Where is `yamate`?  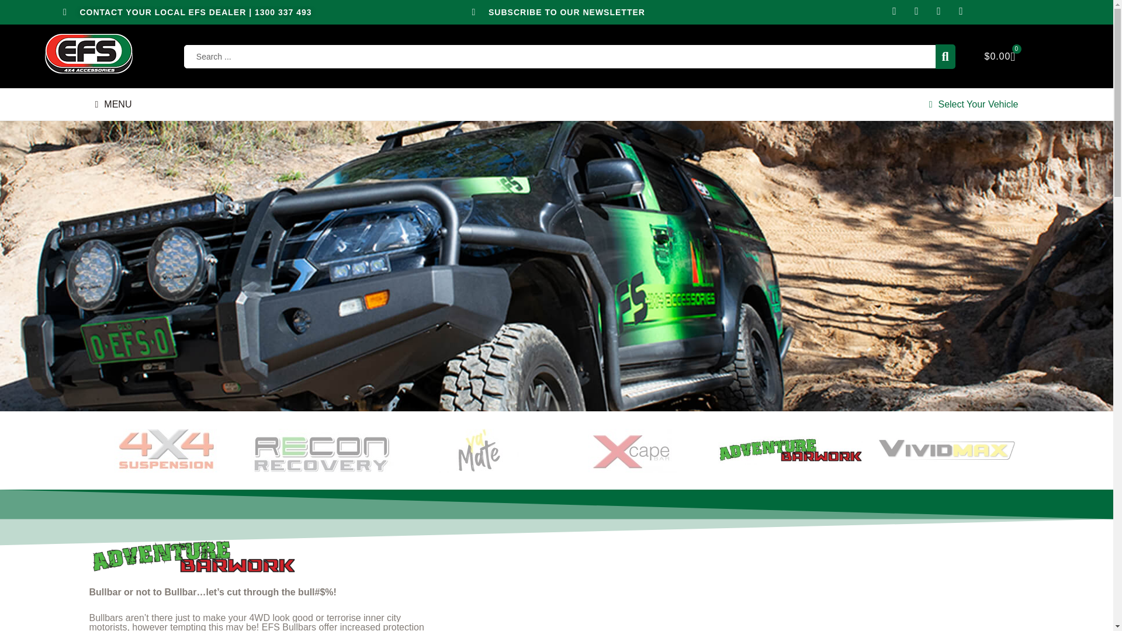
yamate is located at coordinates (479, 450).